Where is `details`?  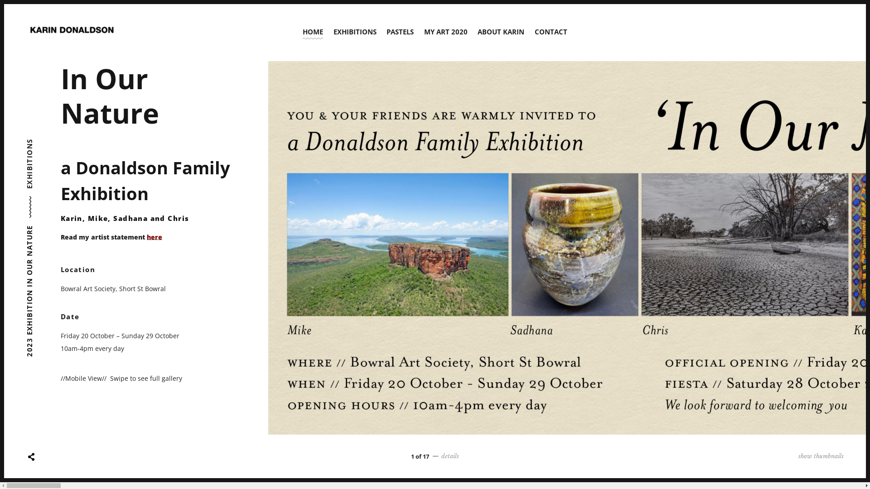 details is located at coordinates (444, 456).